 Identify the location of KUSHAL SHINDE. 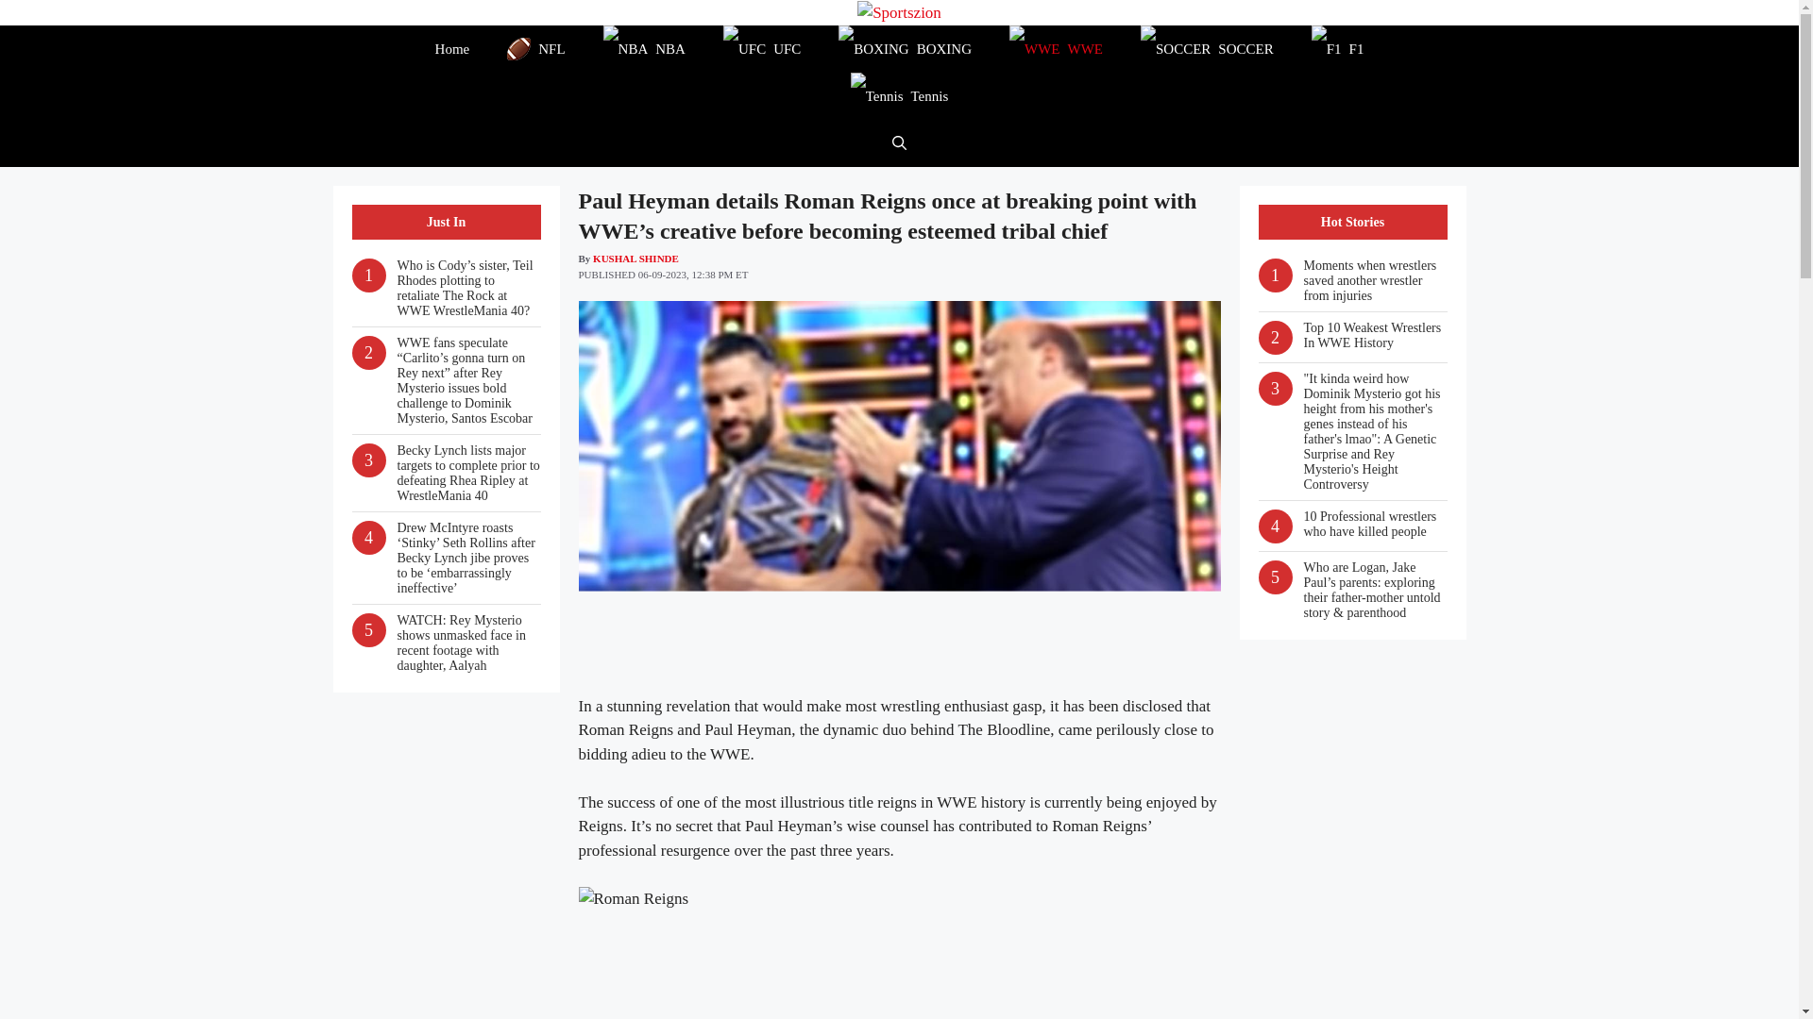
(635, 258).